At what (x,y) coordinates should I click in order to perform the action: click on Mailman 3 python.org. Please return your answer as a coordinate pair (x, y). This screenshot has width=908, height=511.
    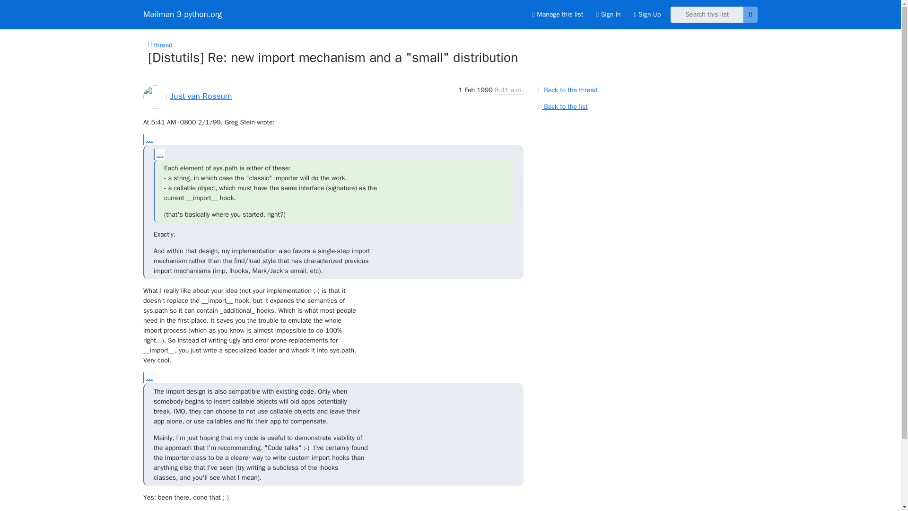
    Looking at the image, I should click on (183, 14).